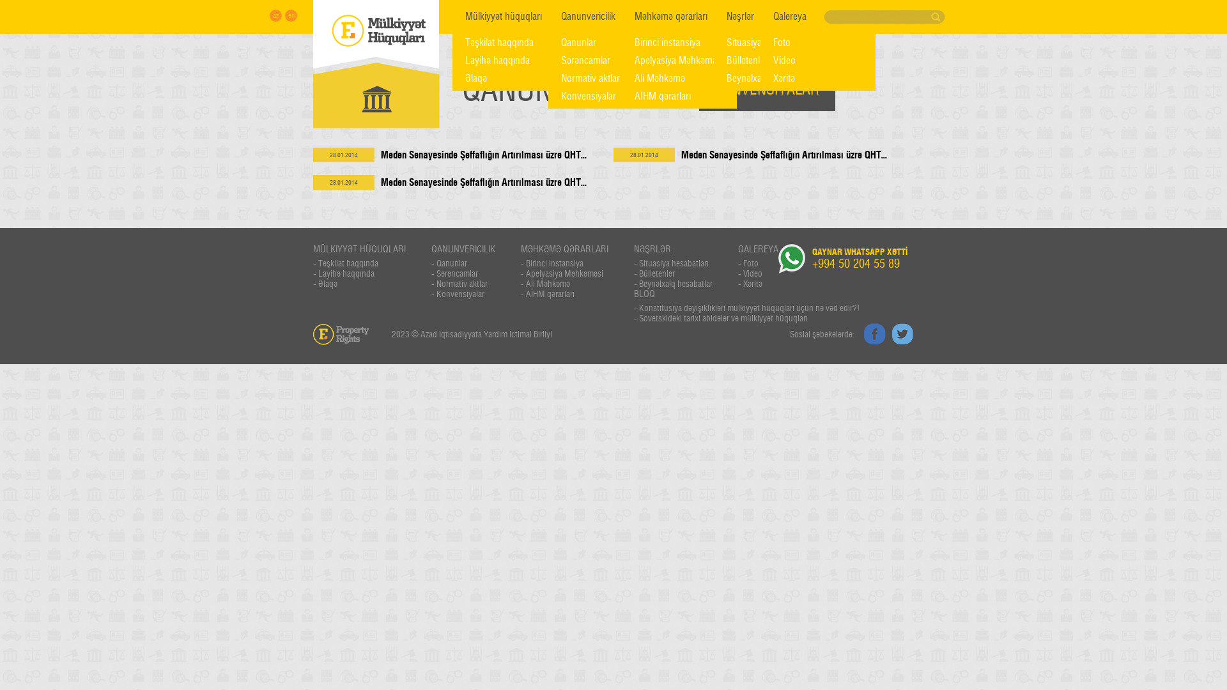 Image resolution: width=1227 pixels, height=690 pixels. What do you see at coordinates (565, 263) in the screenshot?
I see `- Birinci instansiya` at bounding box center [565, 263].